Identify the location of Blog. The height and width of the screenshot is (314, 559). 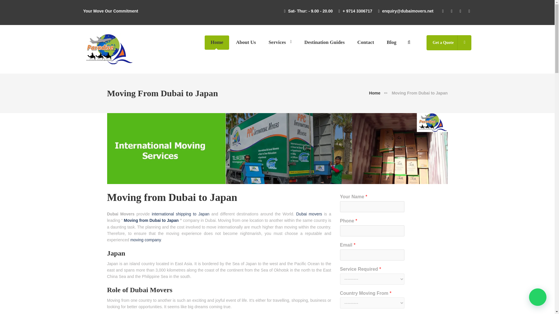
(391, 42).